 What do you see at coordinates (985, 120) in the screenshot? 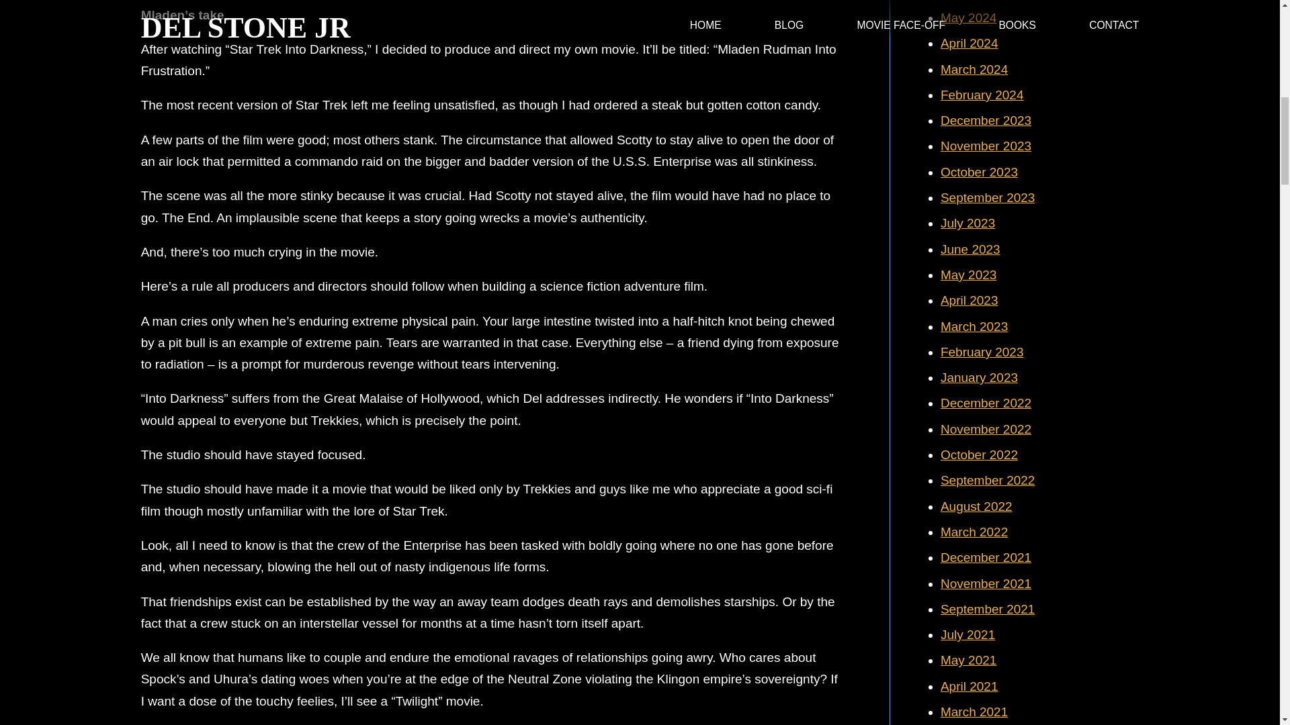
I see `December 2023` at bounding box center [985, 120].